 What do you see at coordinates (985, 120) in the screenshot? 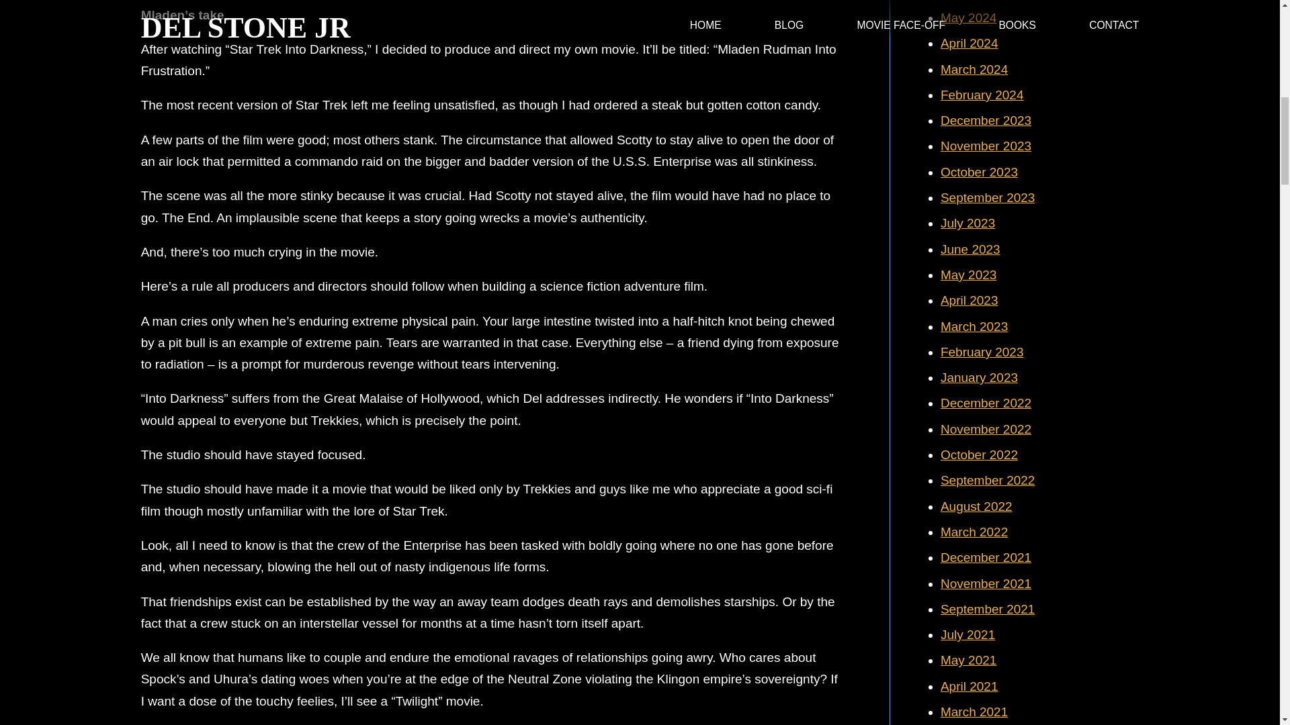
I see `December 2023` at bounding box center [985, 120].